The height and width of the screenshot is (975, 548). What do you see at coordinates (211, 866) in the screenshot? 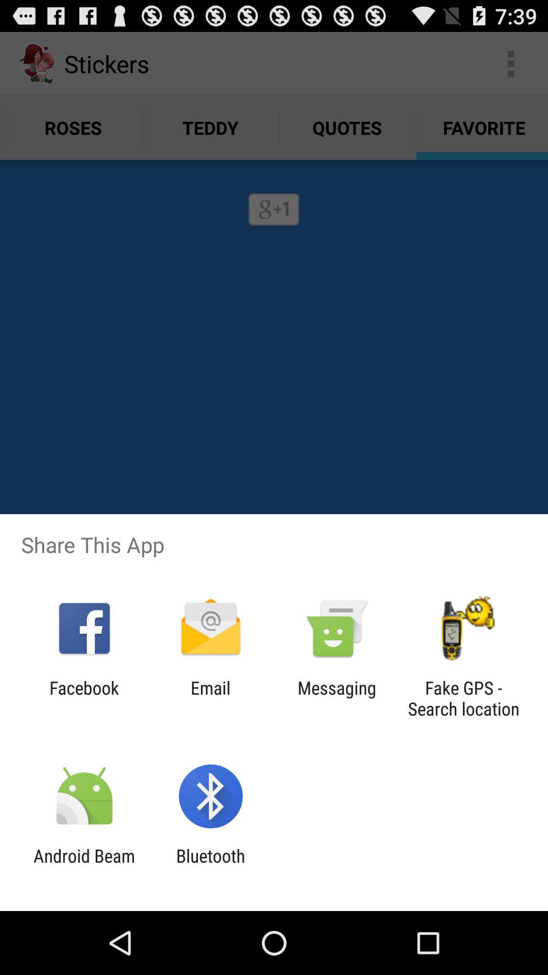
I see `turn on the item to the right of android beam` at bounding box center [211, 866].